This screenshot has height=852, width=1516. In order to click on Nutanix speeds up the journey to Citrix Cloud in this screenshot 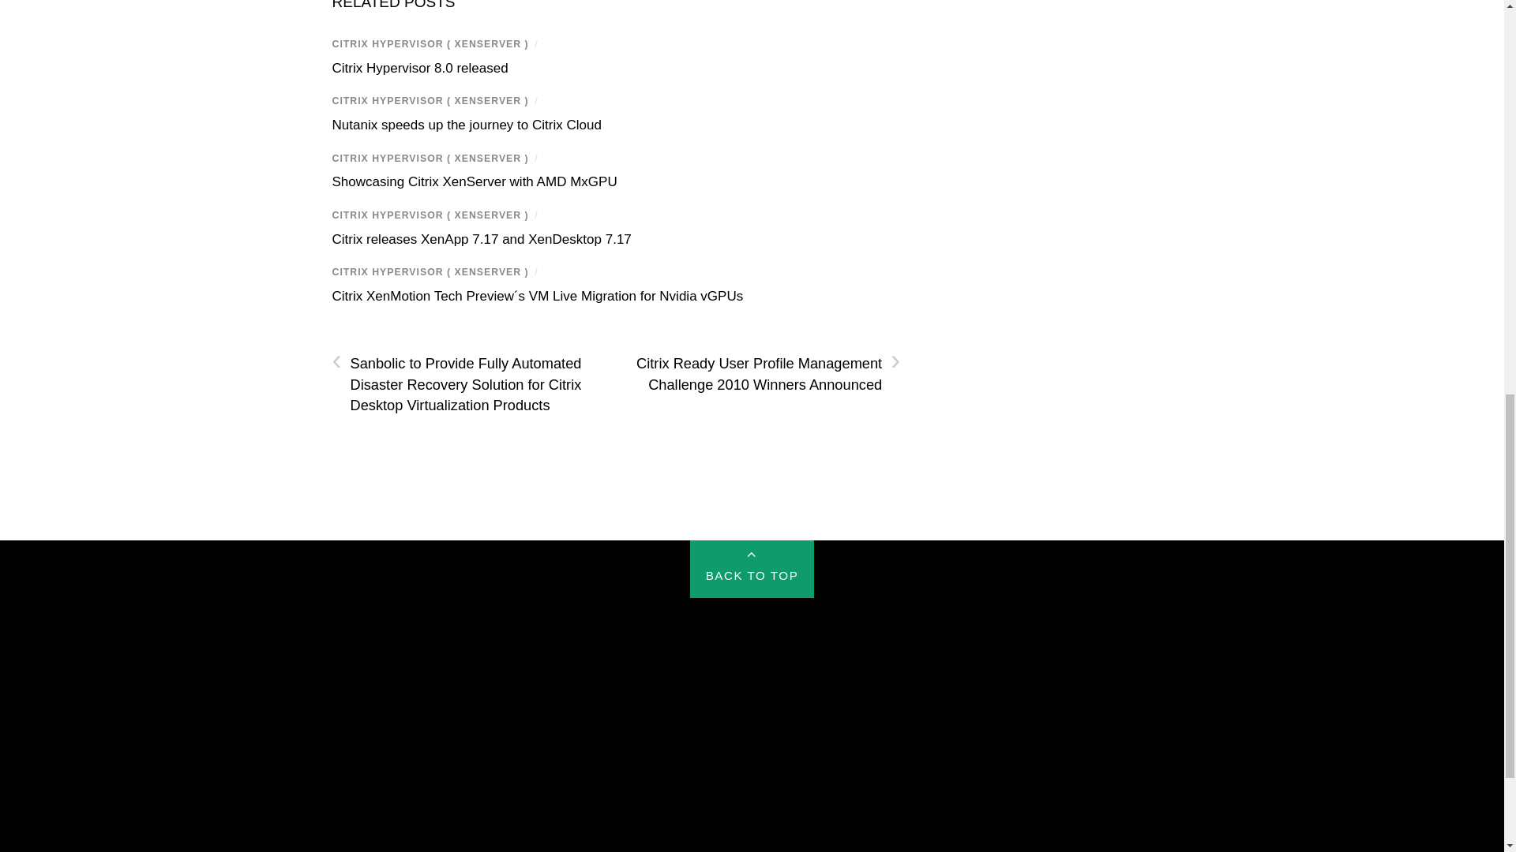, I will do `click(466, 125)`.